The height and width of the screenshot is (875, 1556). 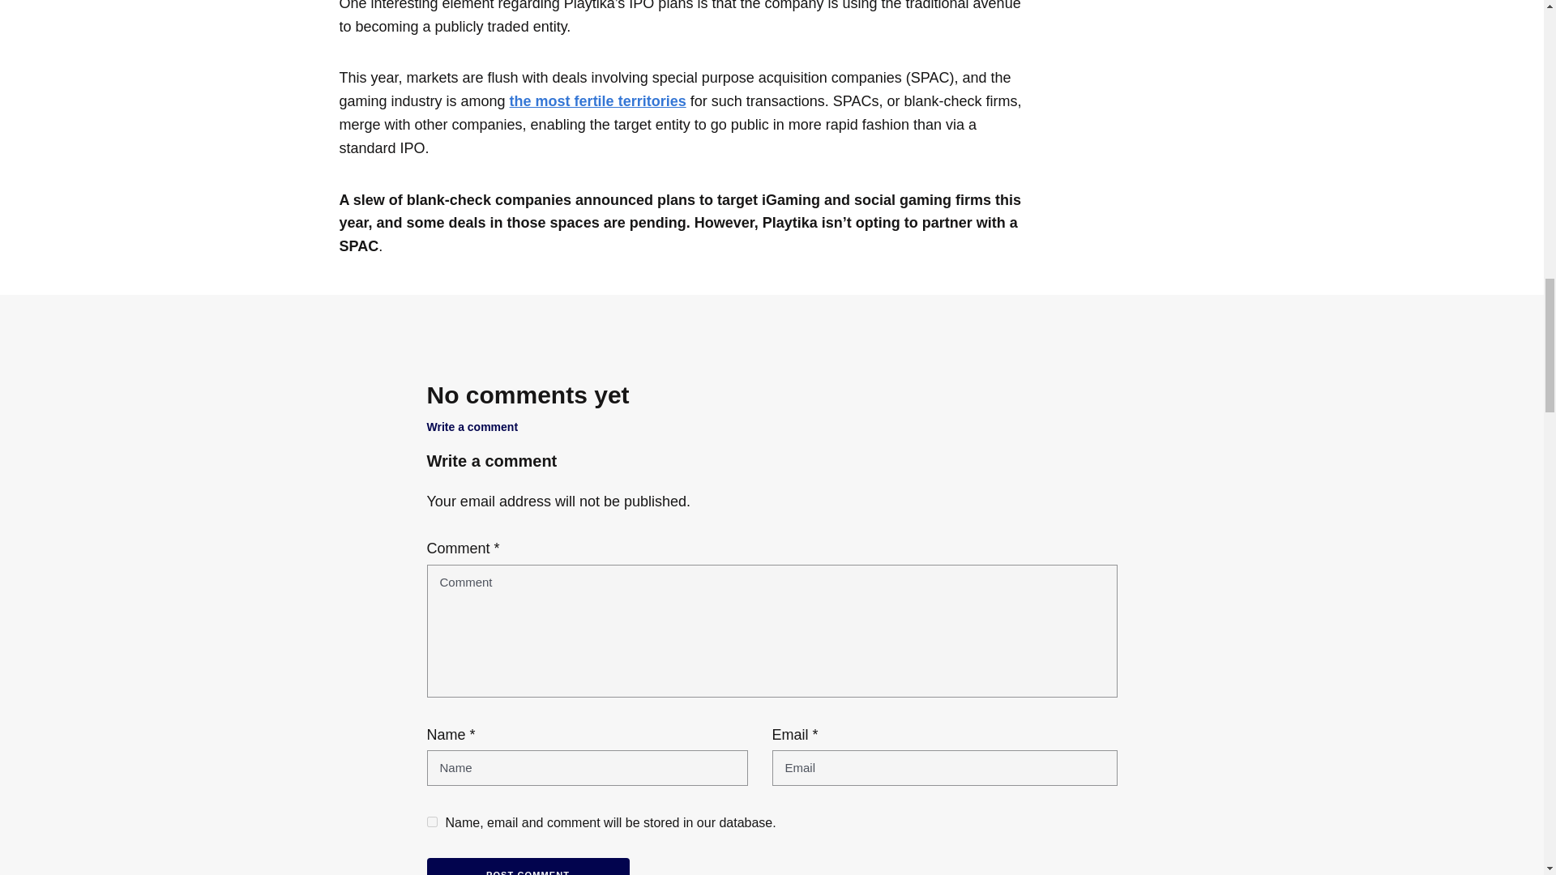 What do you see at coordinates (527, 867) in the screenshot?
I see `Post Comment` at bounding box center [527, 867].